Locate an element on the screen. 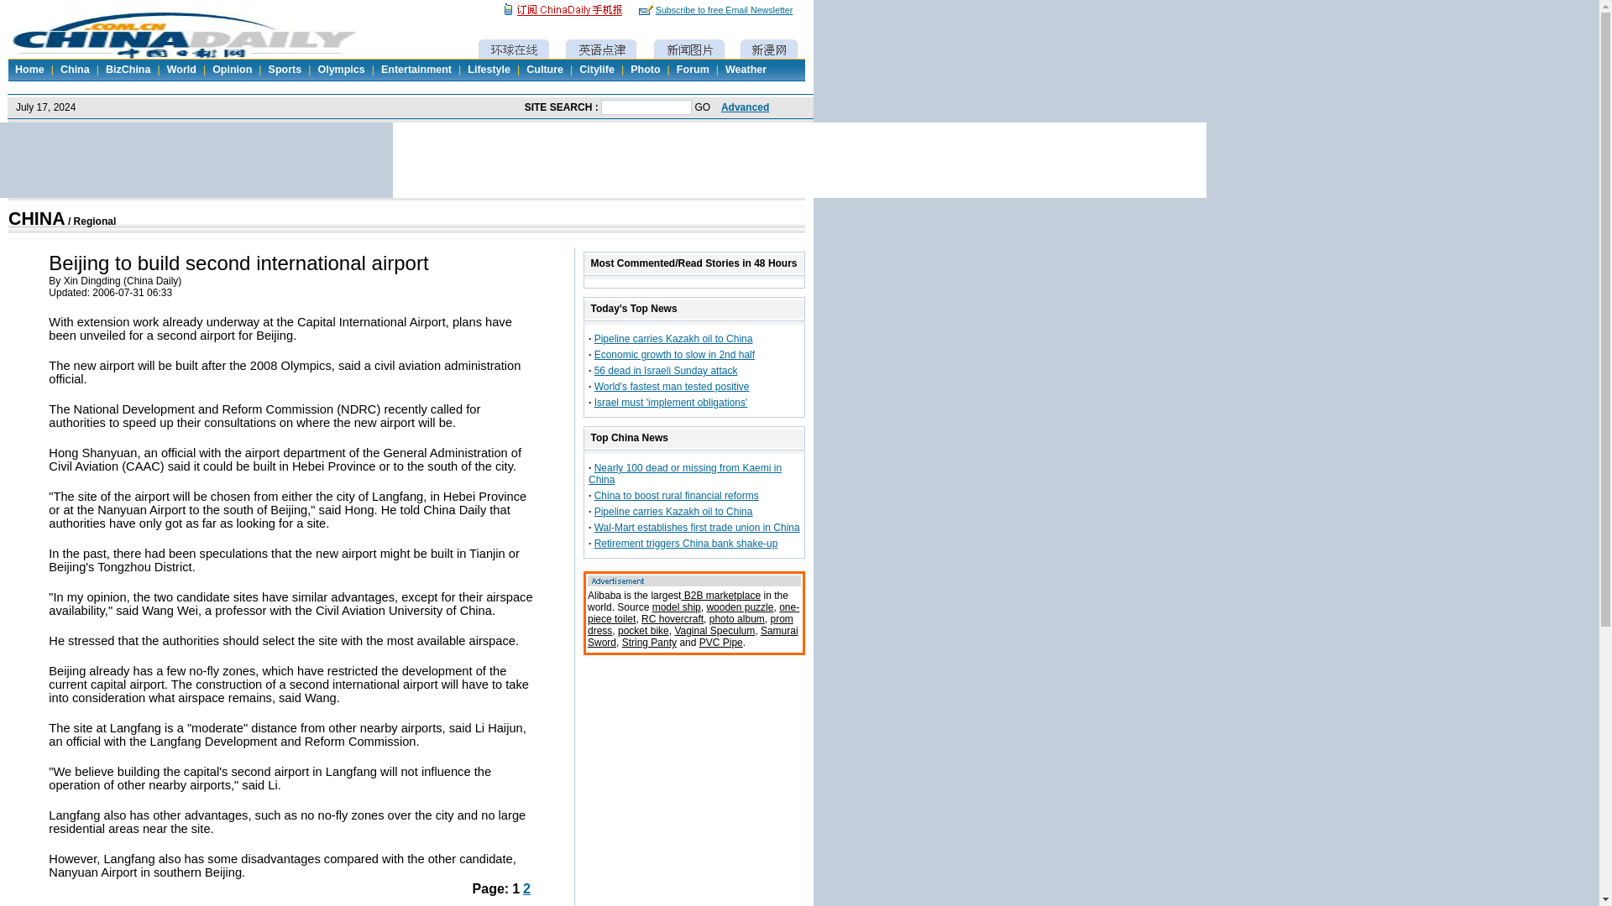  one-piece toilet is located at coordinates (693, 613).